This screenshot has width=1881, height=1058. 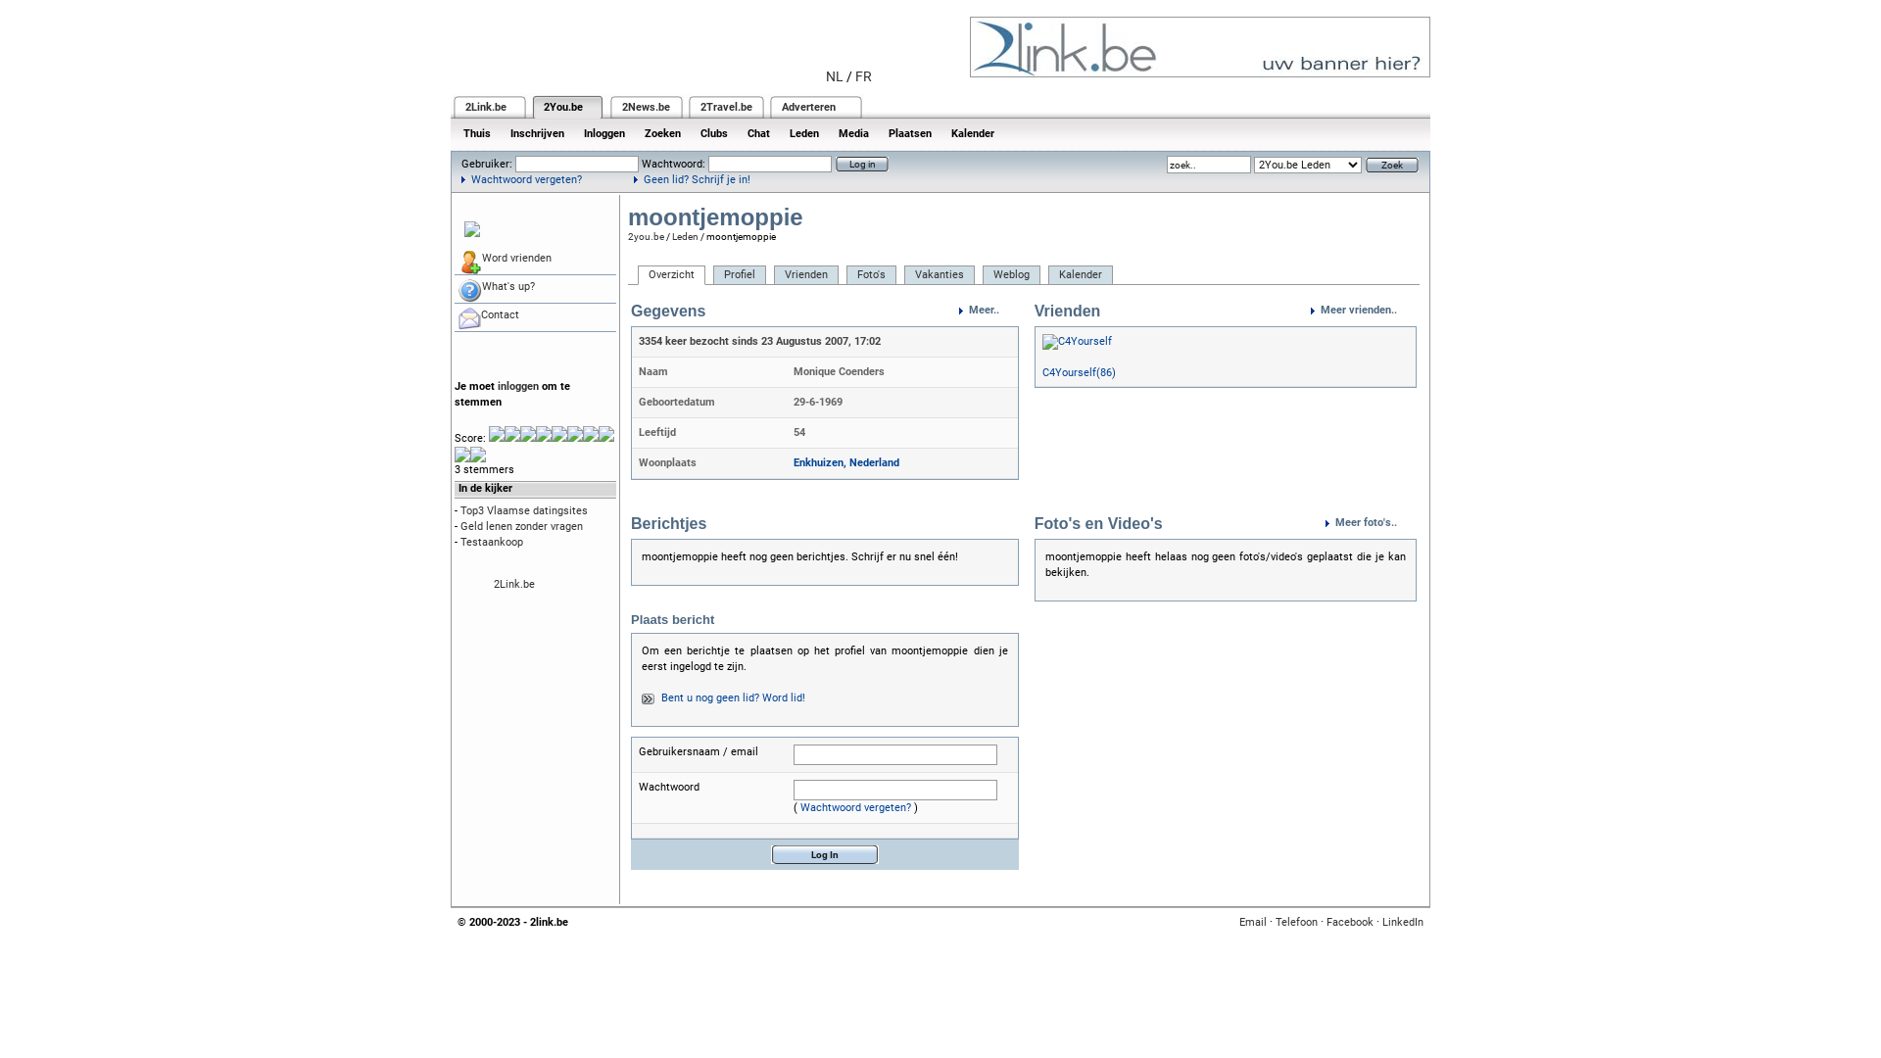 I want to click on Thuis, so click(x=477, y=133).